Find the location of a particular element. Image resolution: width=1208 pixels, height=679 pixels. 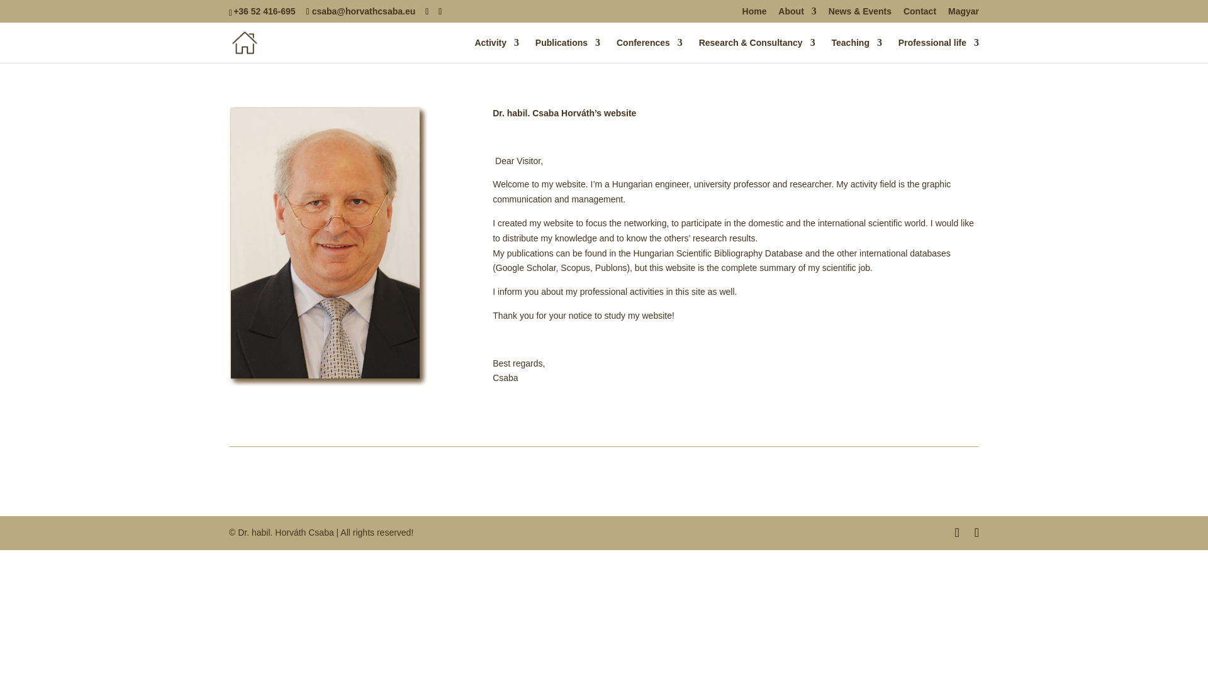

Activity is located at coordinates (497, 50).